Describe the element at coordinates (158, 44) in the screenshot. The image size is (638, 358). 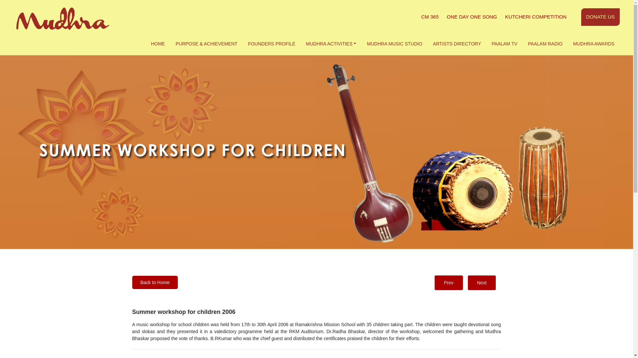
I see `Home` at that location.